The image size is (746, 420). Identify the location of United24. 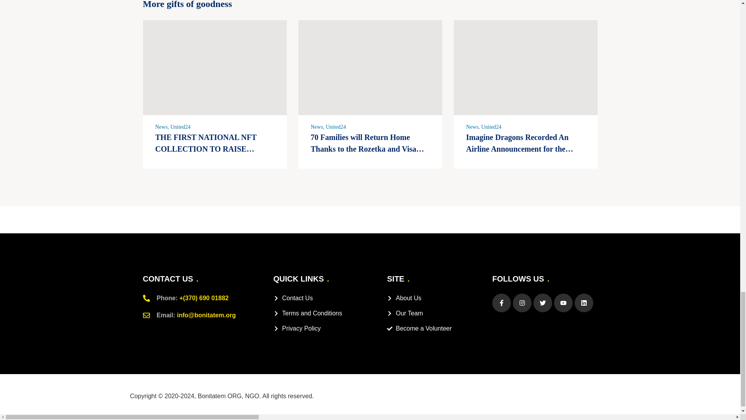
(336, 127).